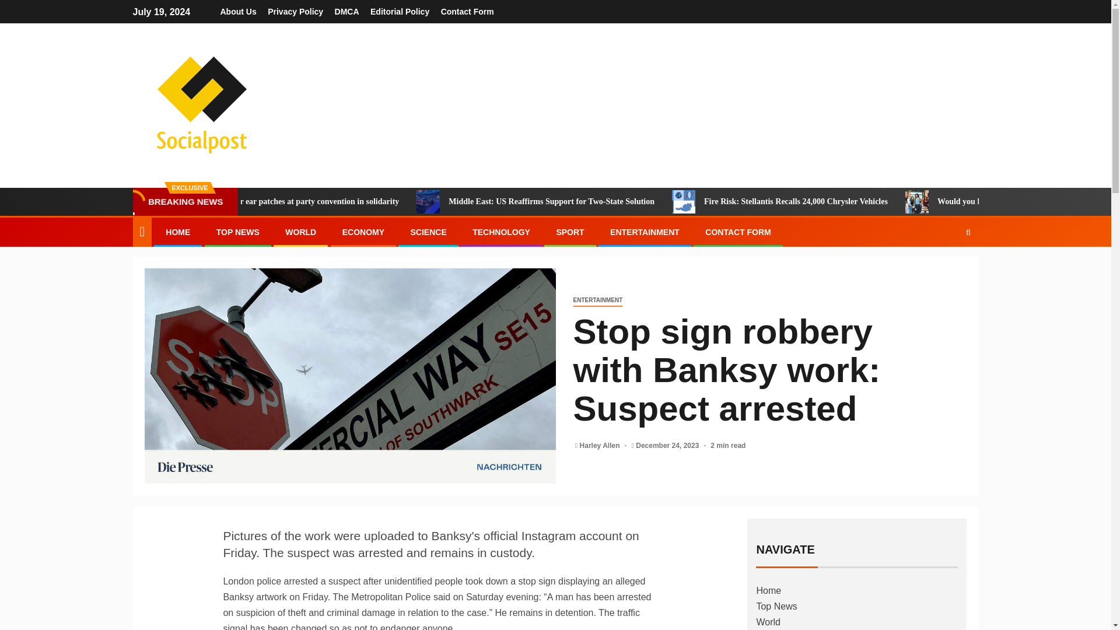  What do you see at coordinates (625, 202) in the screenshot?
I see `Middle East: US Reaffirms Support for Two-State Solution` at bounding box center [625, 202].